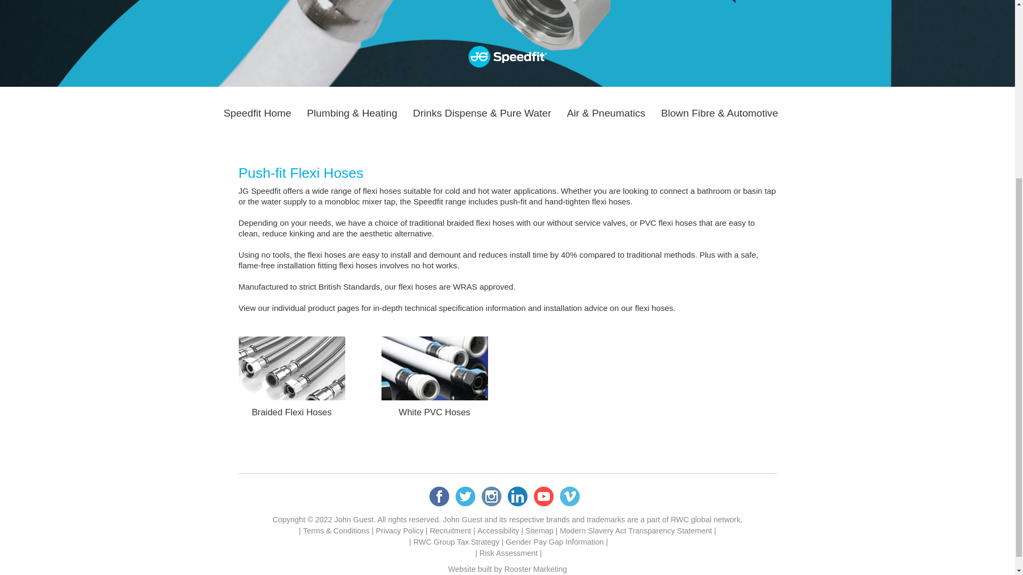 The width and height of the screenshot is (1023, 575). Describe the element at coordinates (535, 569) in the screenshot. I see `Web design agency` at that location.